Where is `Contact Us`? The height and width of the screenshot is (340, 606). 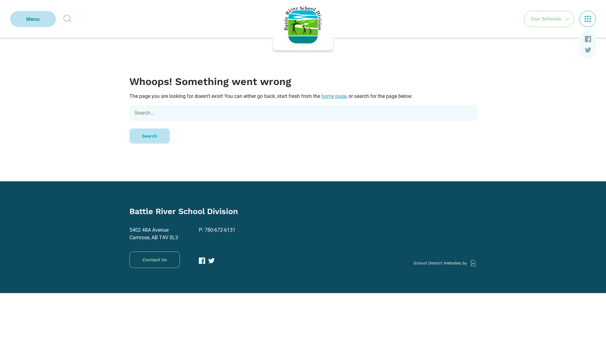 Contact Us is located at coordinates (155, 260).